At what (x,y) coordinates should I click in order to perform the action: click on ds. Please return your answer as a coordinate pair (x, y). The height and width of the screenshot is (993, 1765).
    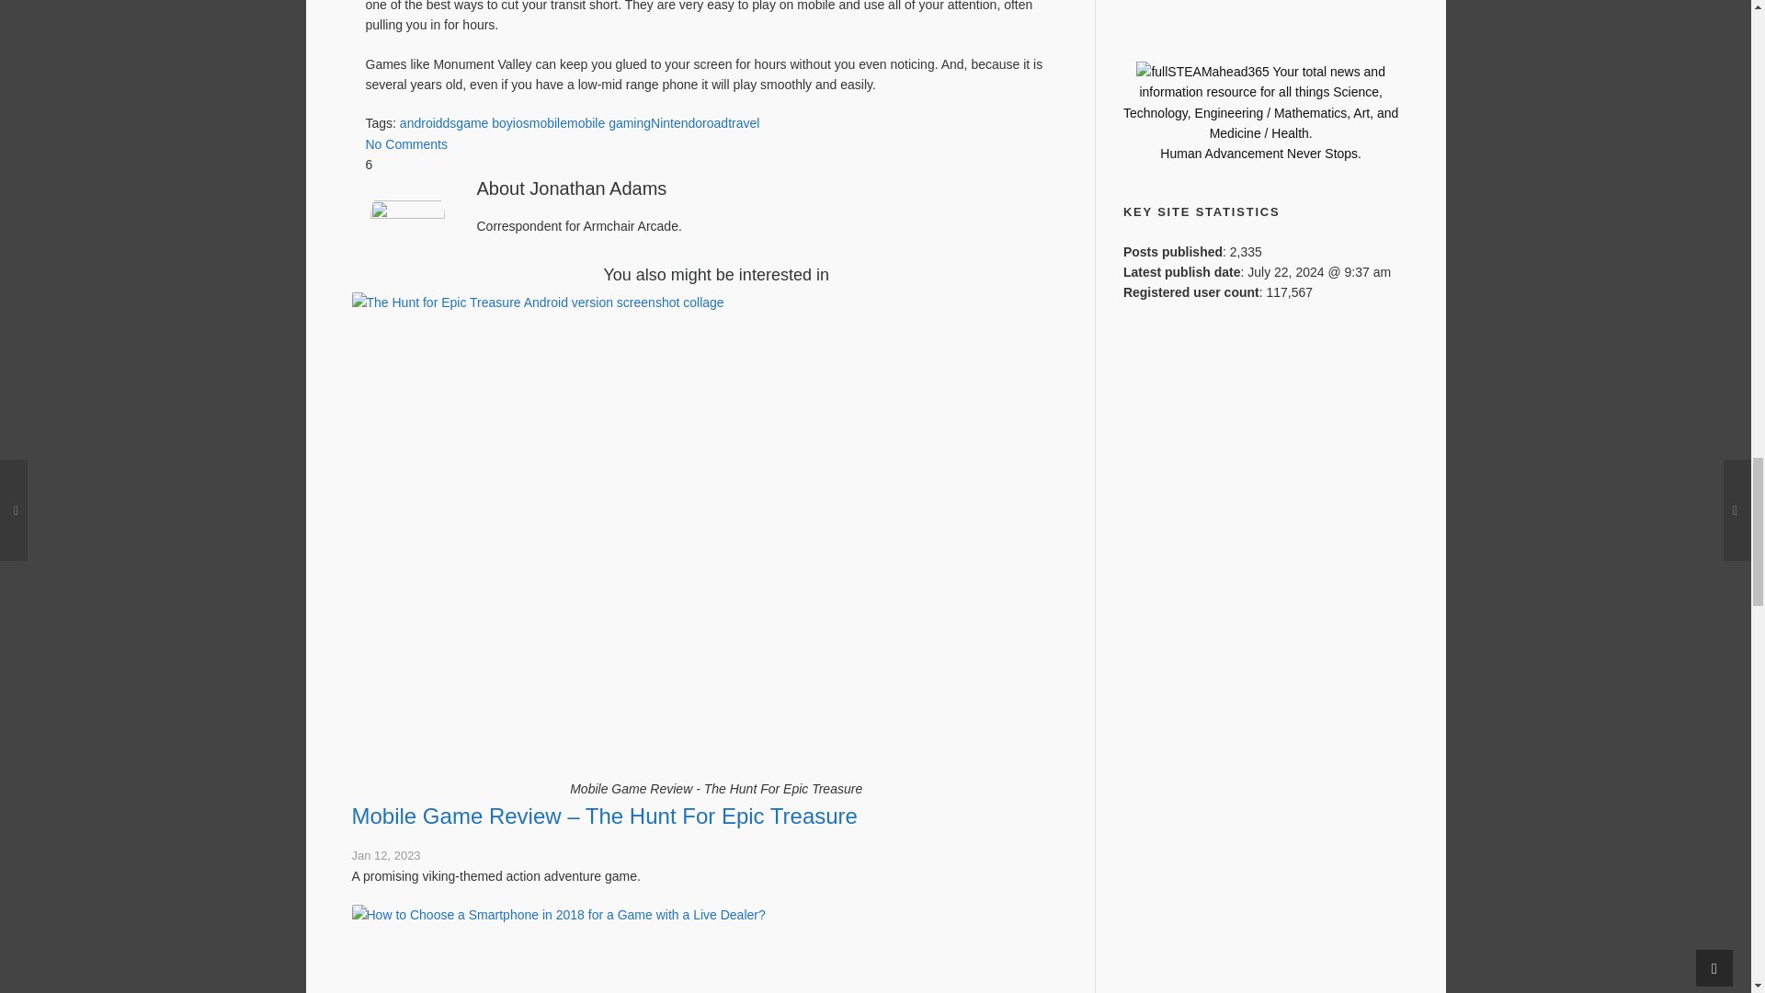
    Looking at the image, I should click on (450, 123).